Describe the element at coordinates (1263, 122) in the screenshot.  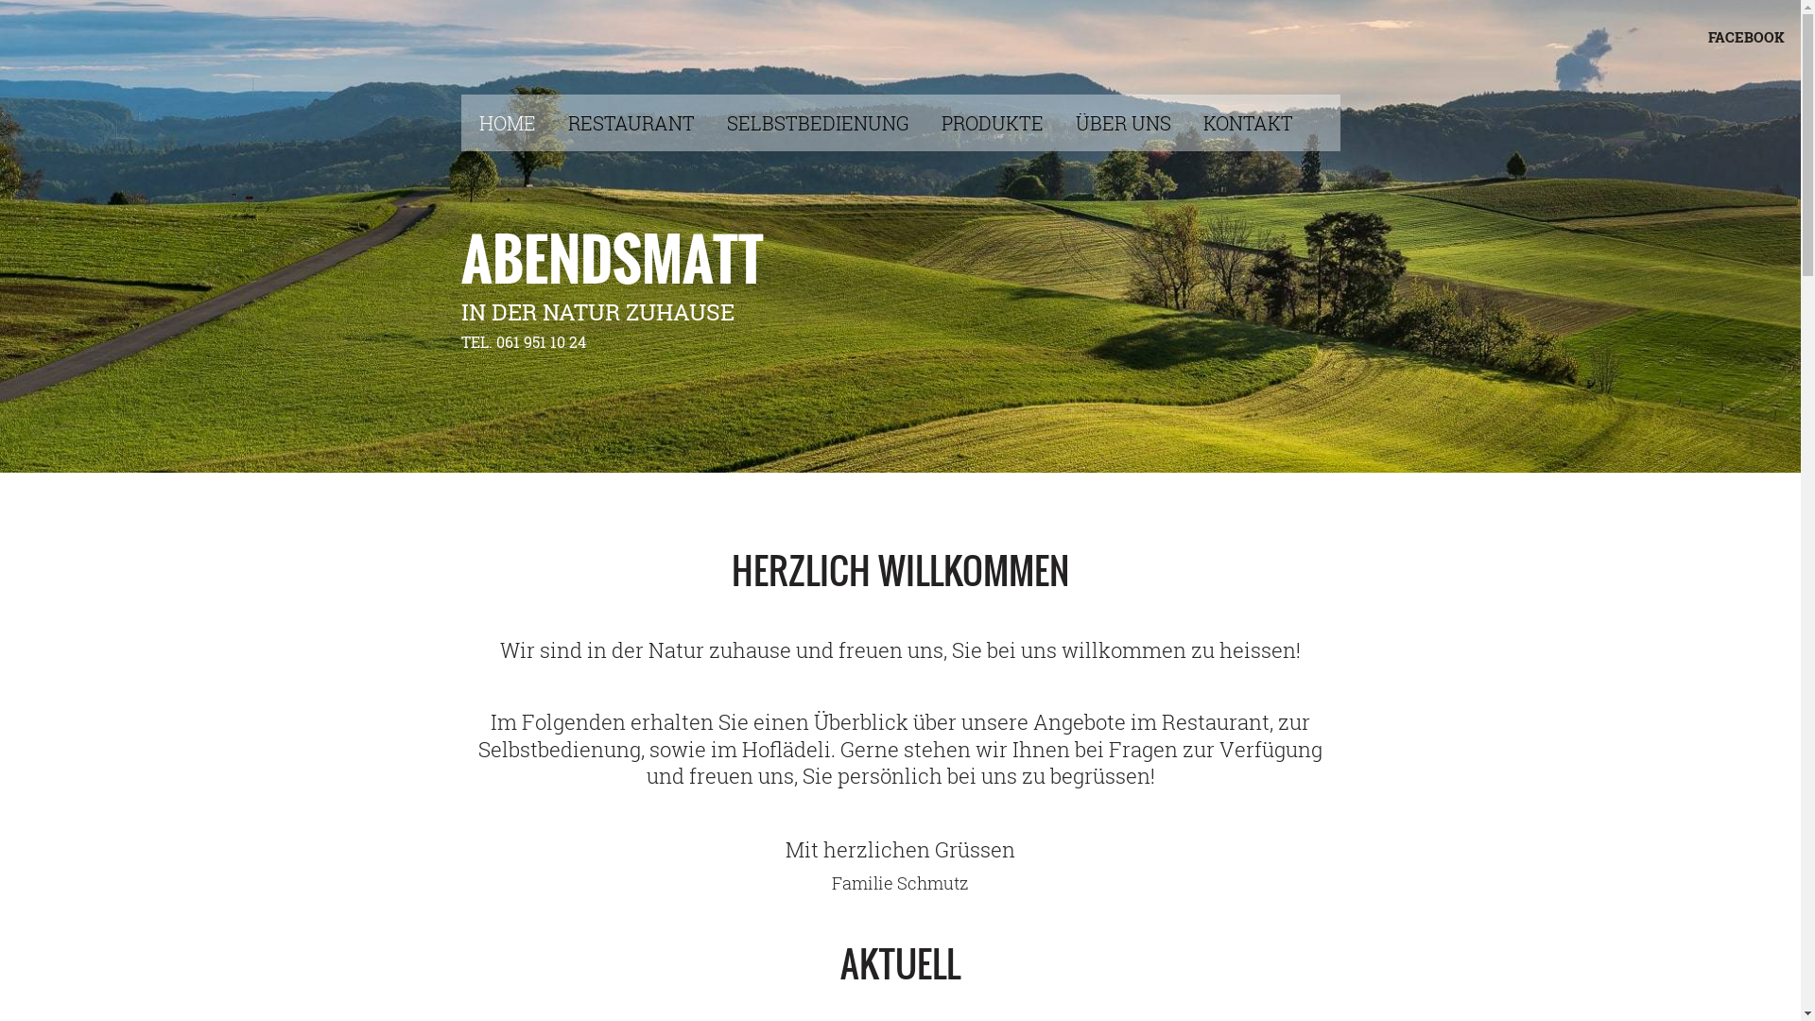
I see `KONTAKT` at that location.